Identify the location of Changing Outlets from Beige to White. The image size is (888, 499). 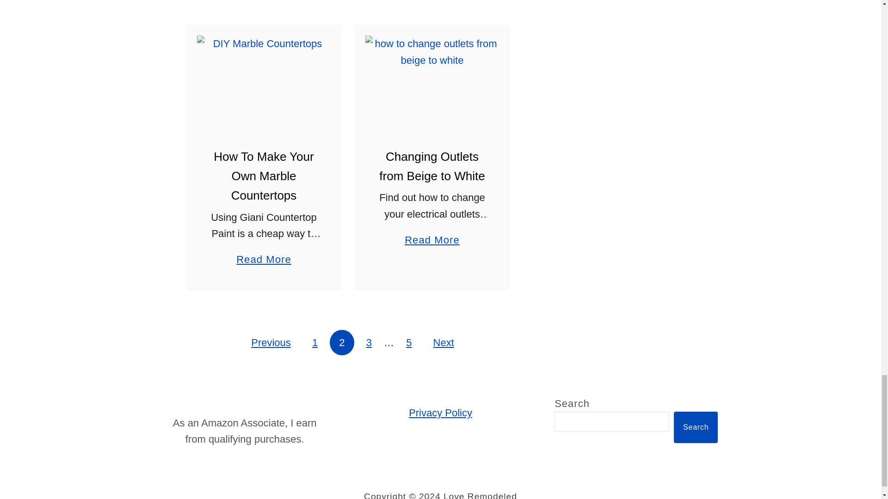
(432, 79).